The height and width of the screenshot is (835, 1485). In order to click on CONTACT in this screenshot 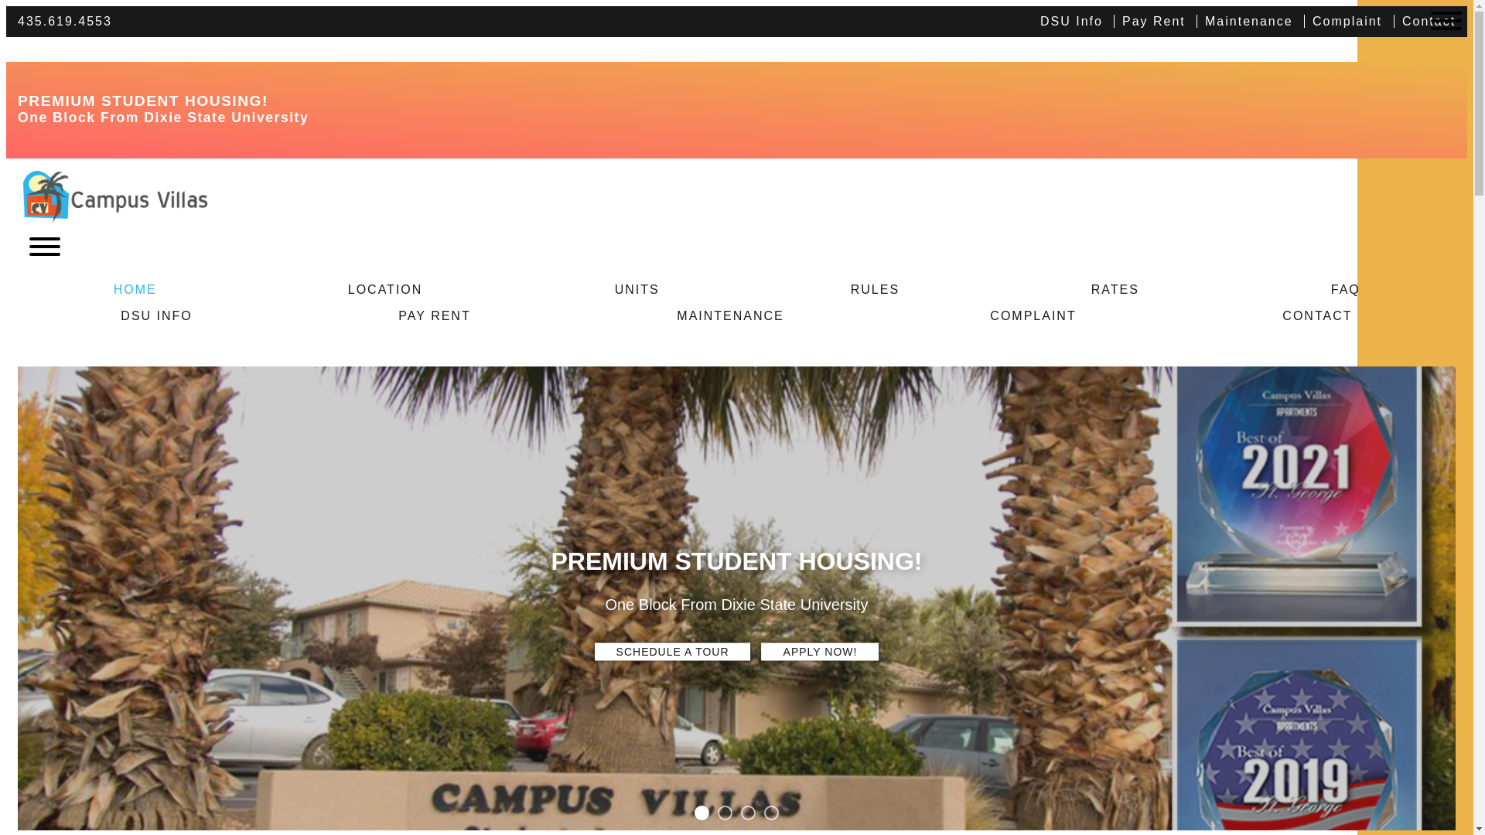, I will do `click(1316, 315)`.